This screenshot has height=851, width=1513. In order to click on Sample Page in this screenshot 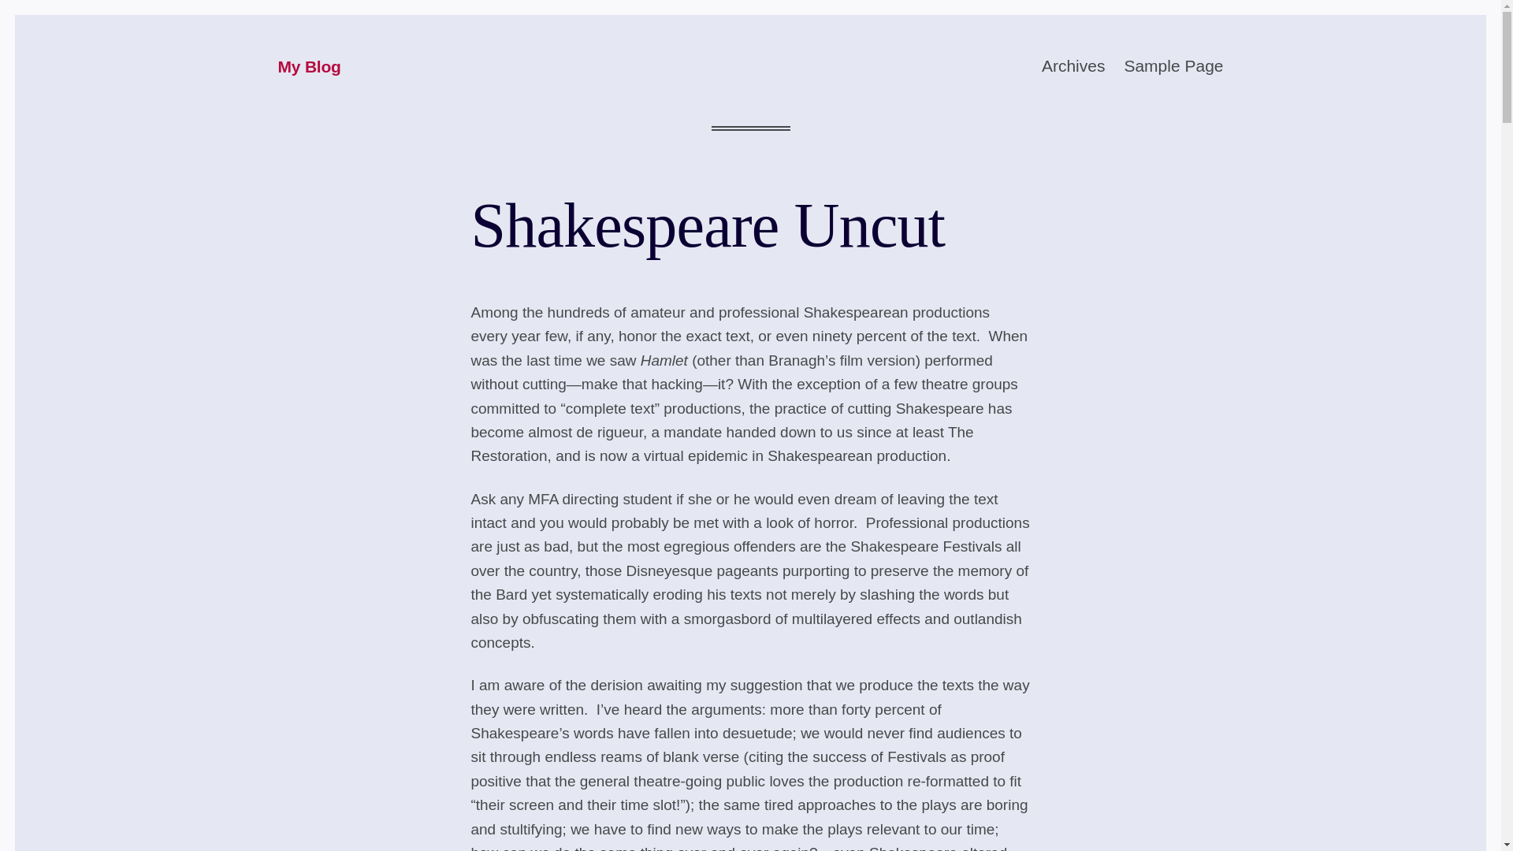, I will do `click(1173, 66)`.